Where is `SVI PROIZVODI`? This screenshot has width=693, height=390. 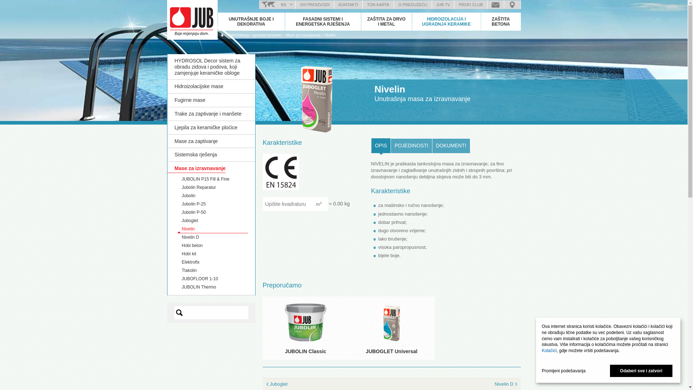
SVI PROIZVODI is located at coordinates (315, 5).